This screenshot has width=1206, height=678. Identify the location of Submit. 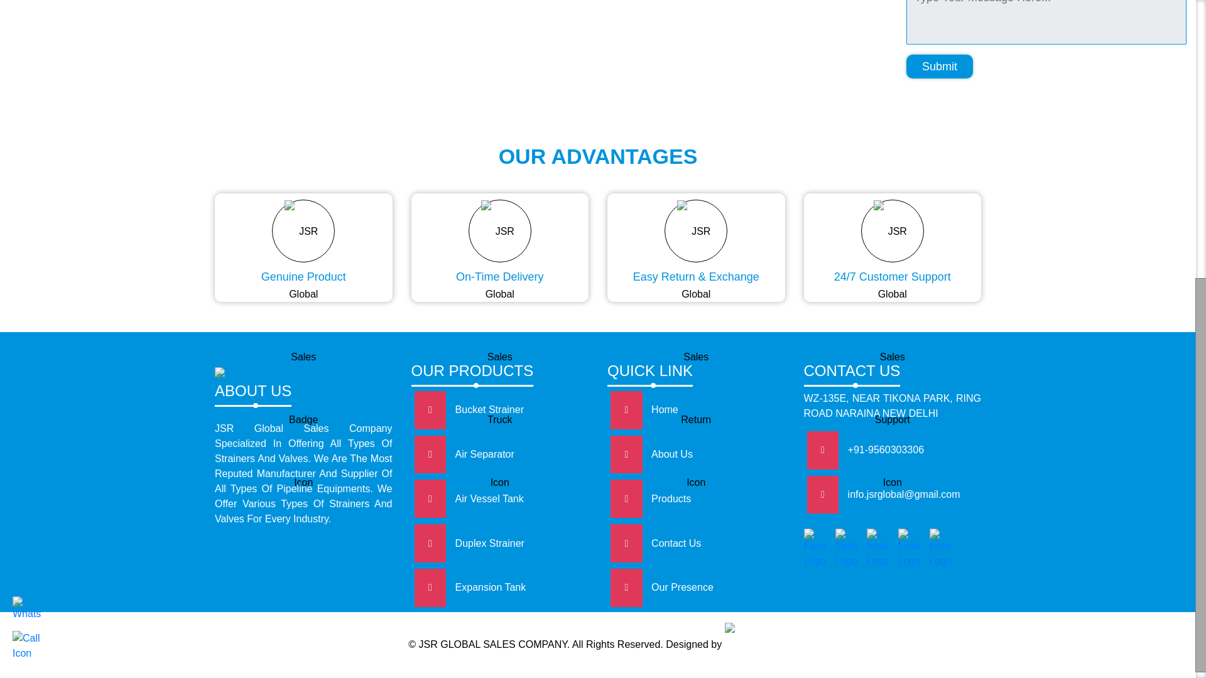
(940, 67).